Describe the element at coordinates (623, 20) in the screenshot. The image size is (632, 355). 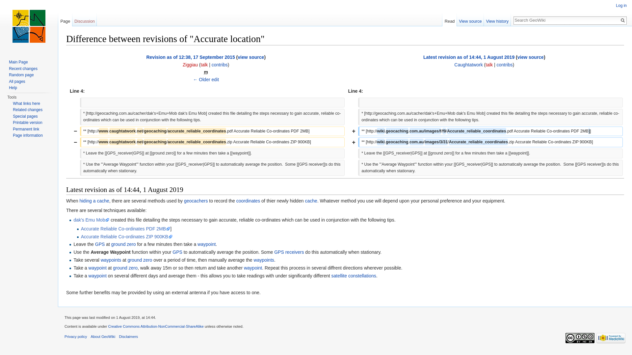
I see `Go to a page with this exact name if it exists` at that location.